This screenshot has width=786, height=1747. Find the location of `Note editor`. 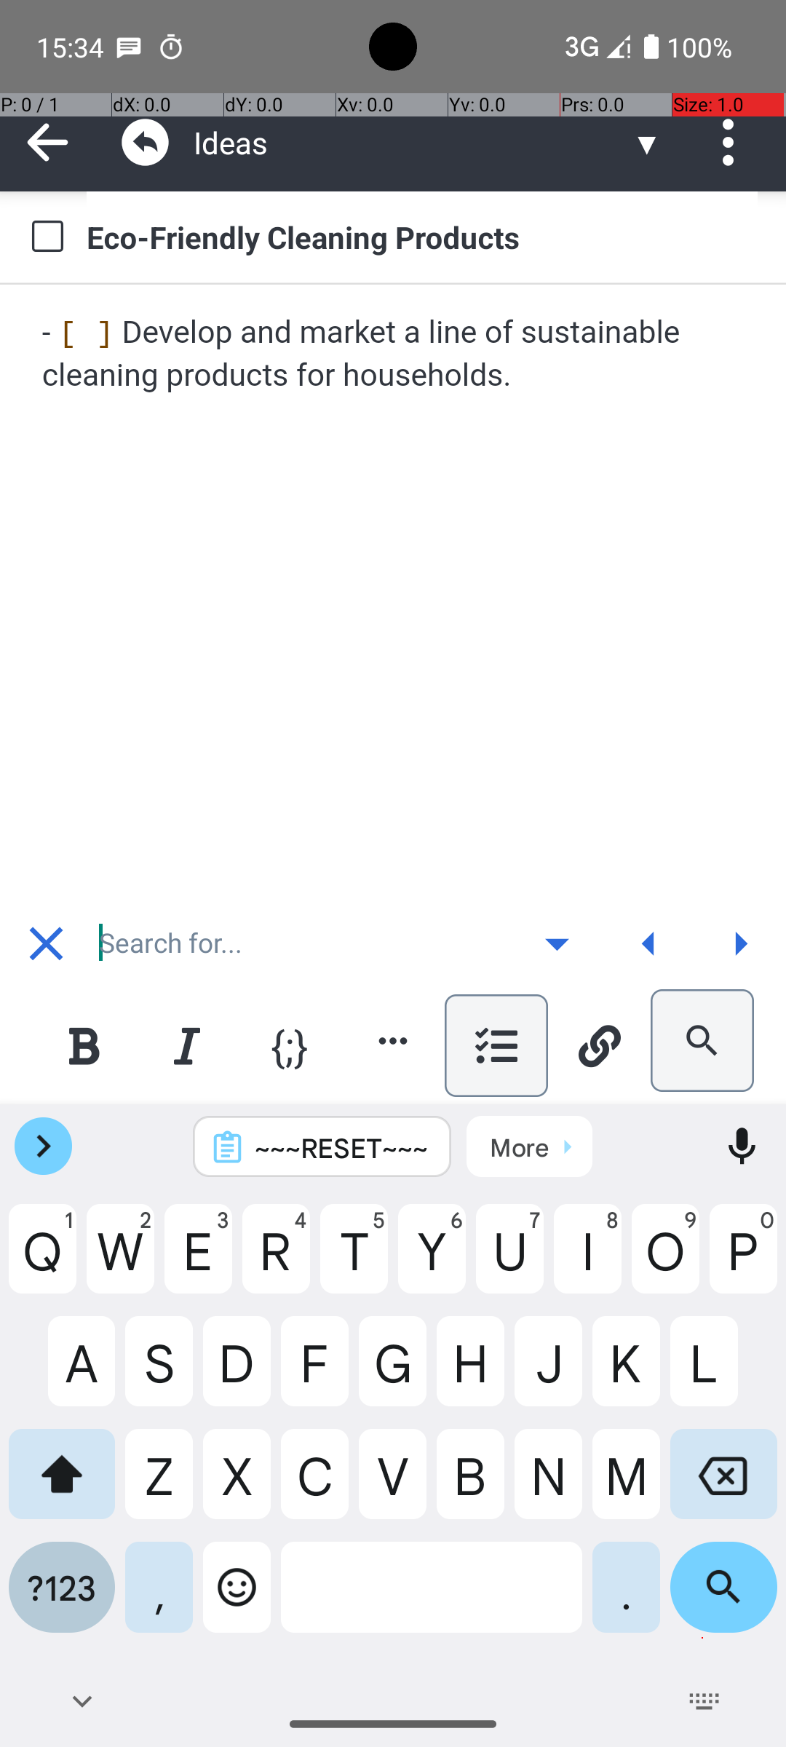

Note editor is located at coordinates (394, 593).